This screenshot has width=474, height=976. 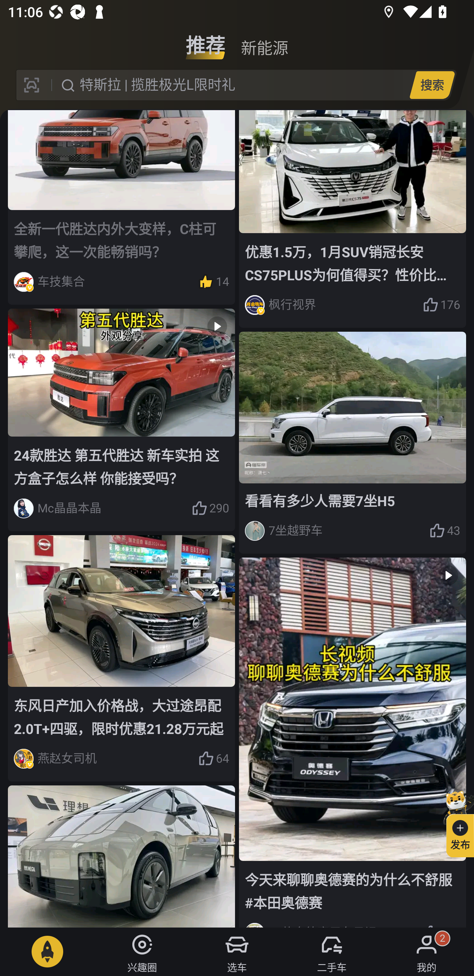 What do you see at coordinates (441, 305) in the screenshot?
I see `176` at bounding box center [441, 305].